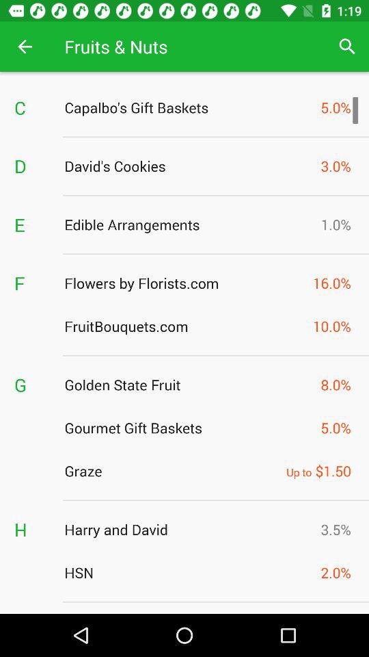 The image size is (369, 657). Describe the element at coordinates (189, 107) in the screenshot. I see `press icon to the right of the c icon` at that location.